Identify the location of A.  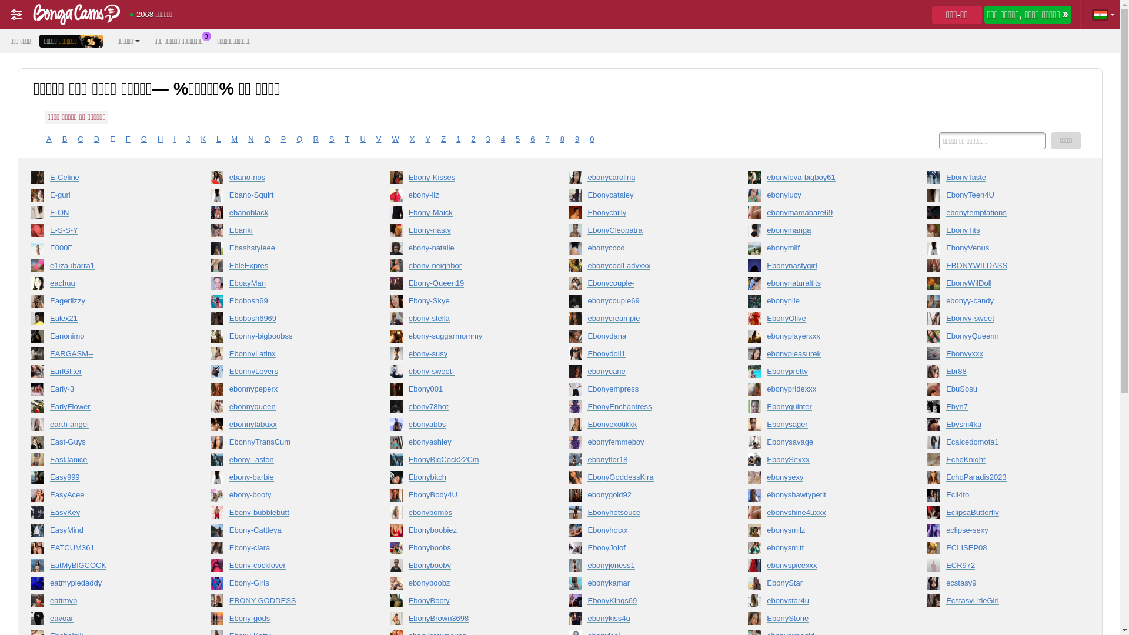
(49, 139).